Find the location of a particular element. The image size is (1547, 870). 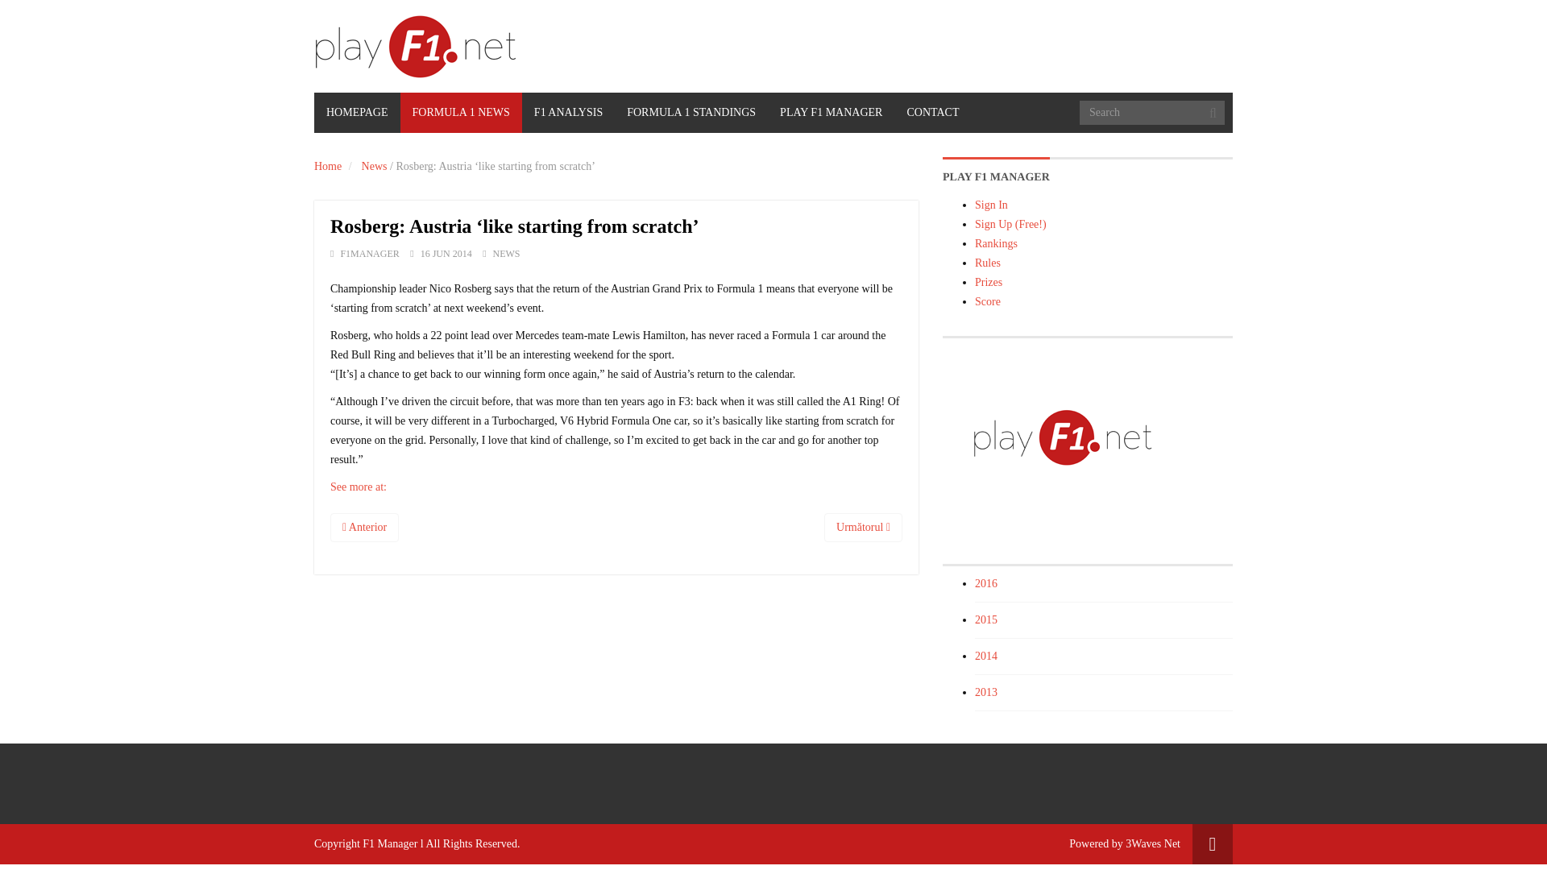

F1 Manager is located at coordinates (390, 844).